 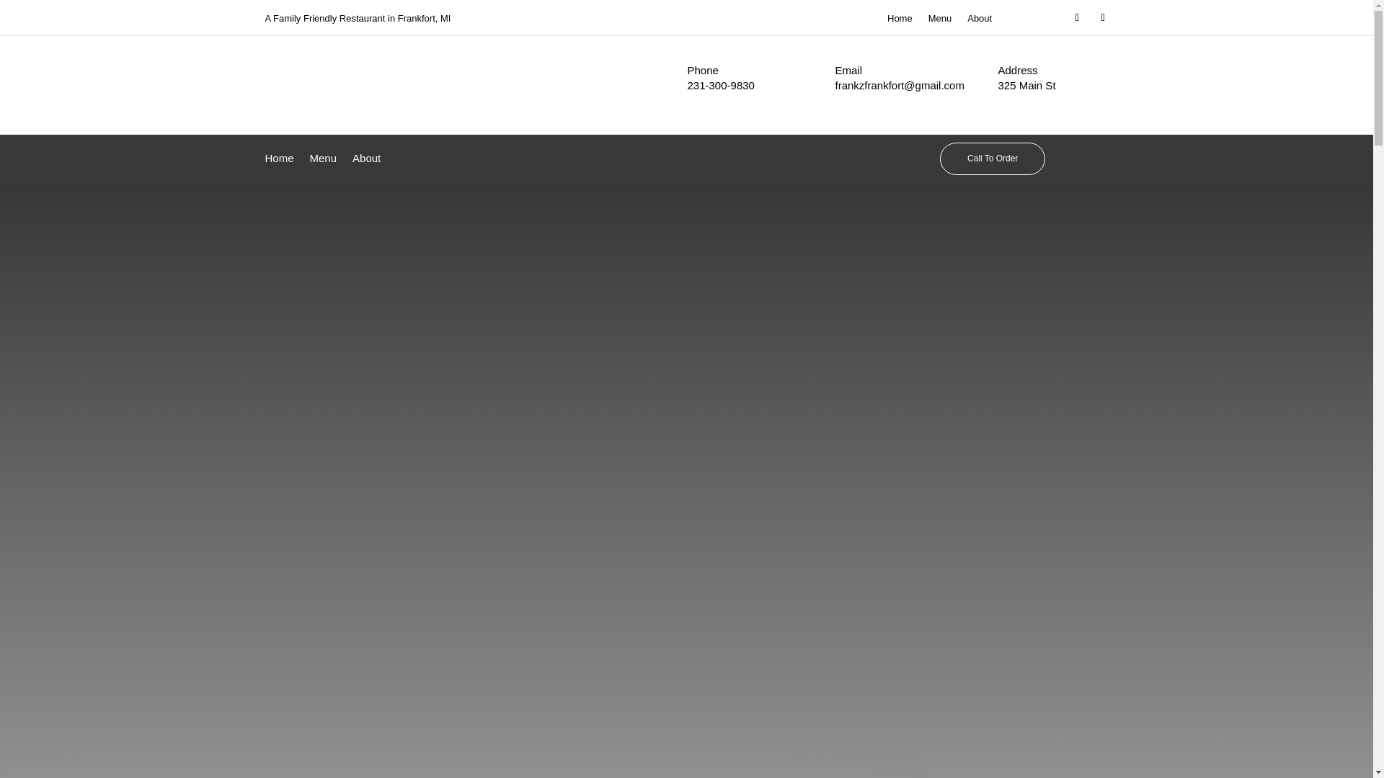 What do you see at coordinates (980, 22) in the screenshot?
I see `About` at bounding box center [980, 22].